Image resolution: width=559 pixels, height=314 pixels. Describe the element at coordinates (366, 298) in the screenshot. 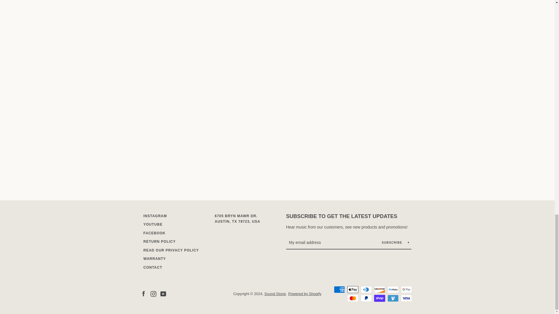

I see `PayPal` at that location.